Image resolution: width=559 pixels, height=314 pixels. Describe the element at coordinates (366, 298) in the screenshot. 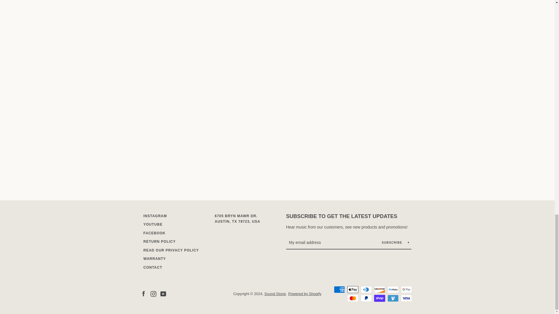

I see `PayPal` at that location.